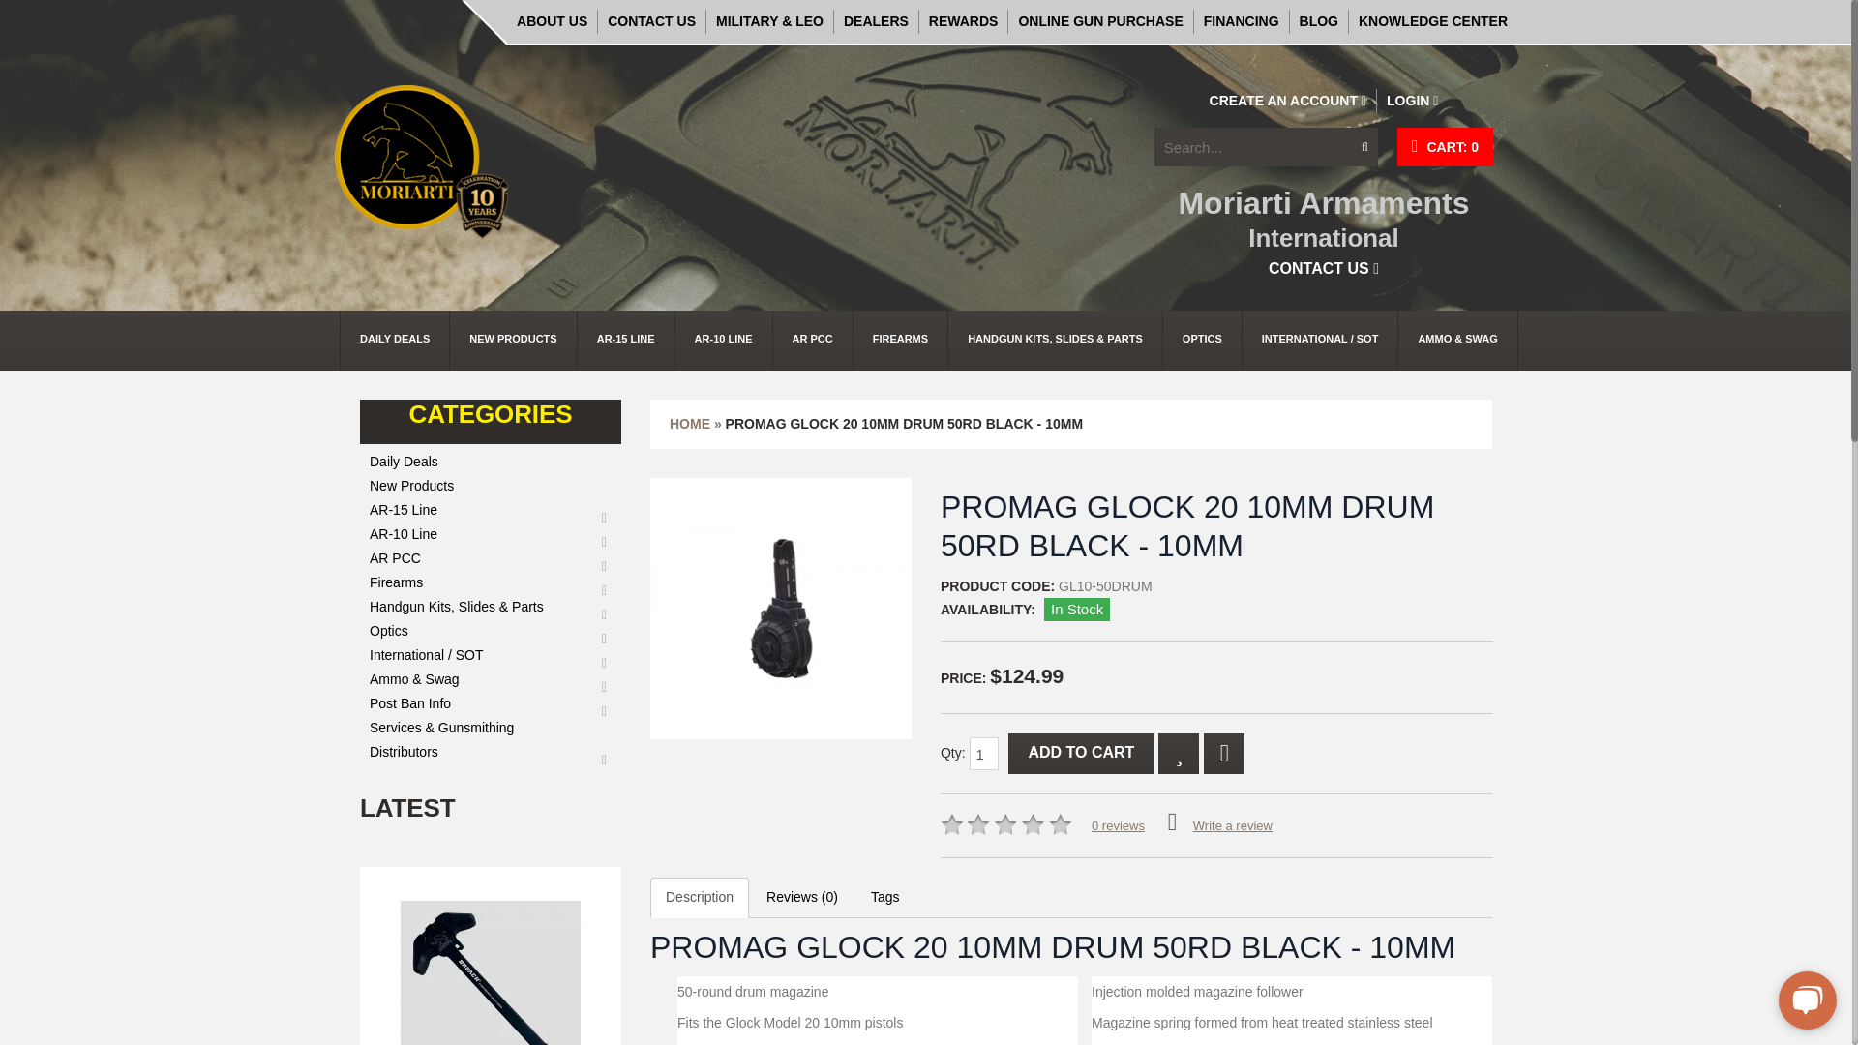 This screenshot has width=1858, height=1045. Describe the element at coordinates (422, 161) in the screenshot. I see `Moriarti Armaments` at that location.